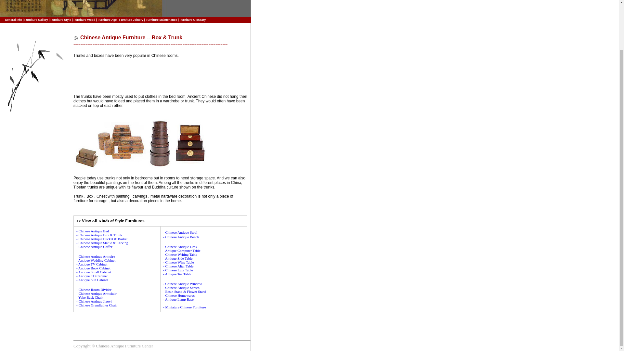 The image size is (624, 351). What do you see at coordinates (177, 258) in the screenshot?
I see `- Antique Side Table` at bounding box center [177, 258].